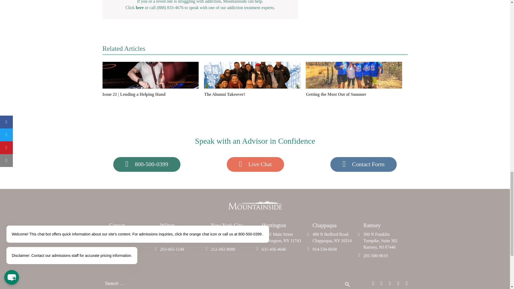 Image resolution: width=514 pixels, height=289 pixels. Describe the element at coordinates (182, 238) in the screenshot. I see `The Alumni Takeover!` at that location.